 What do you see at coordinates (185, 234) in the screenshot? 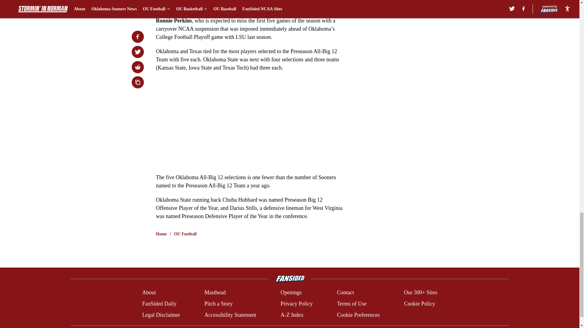
I see `OU Football` at bounding box center [185, 234].